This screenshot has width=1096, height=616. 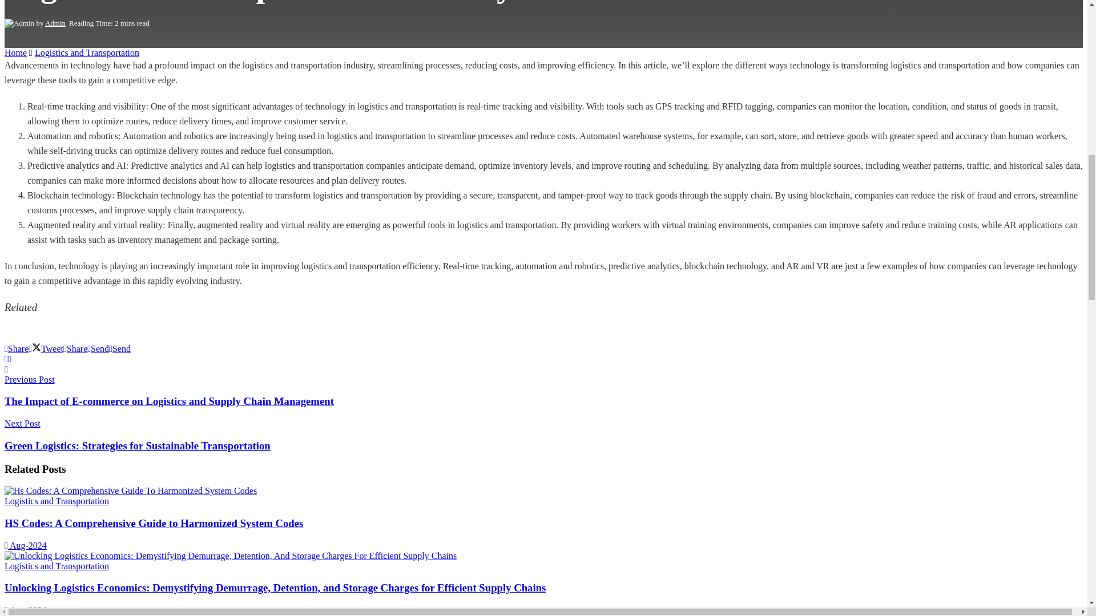 What do you see at coordinates (119, 348) in the screenshot?
I see `Send` at bounding box center [119, 348].